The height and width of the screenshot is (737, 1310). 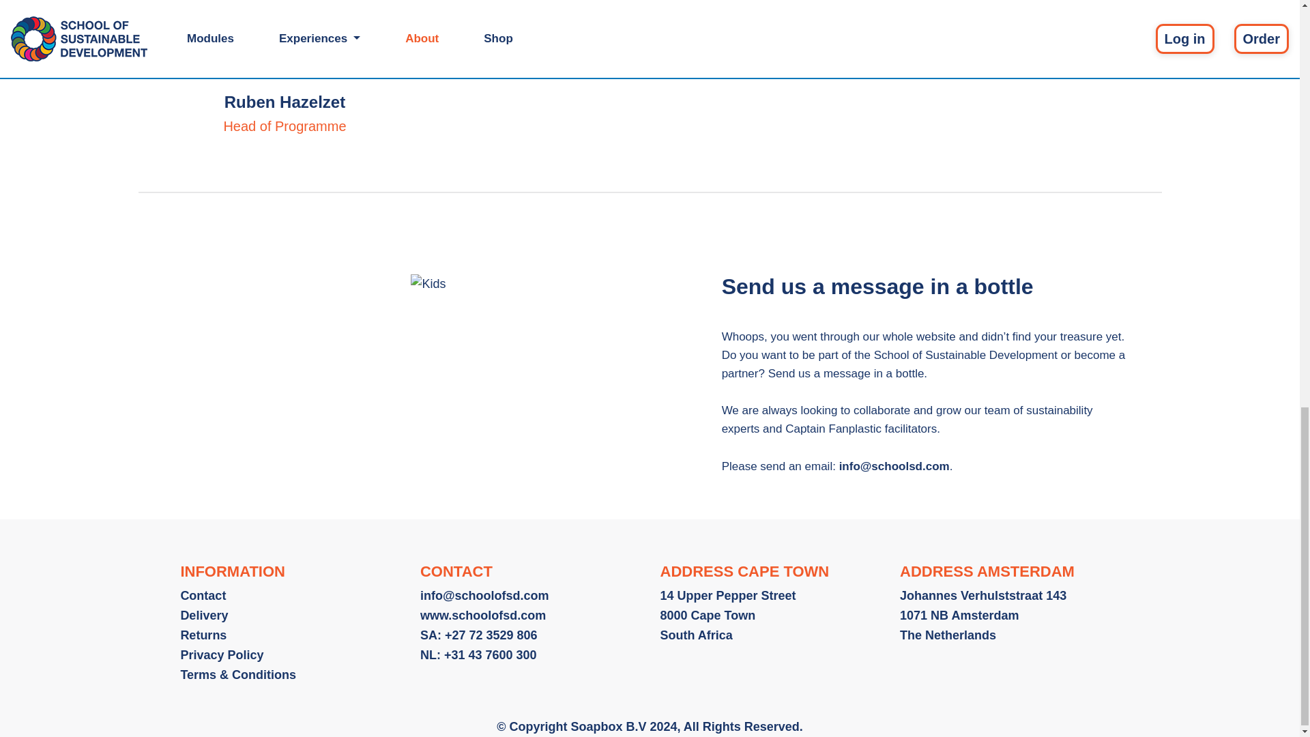 What do you see at coordinates (204, 616) in the screenshot?
I see `Delivery` at bounding box center [204, 616].